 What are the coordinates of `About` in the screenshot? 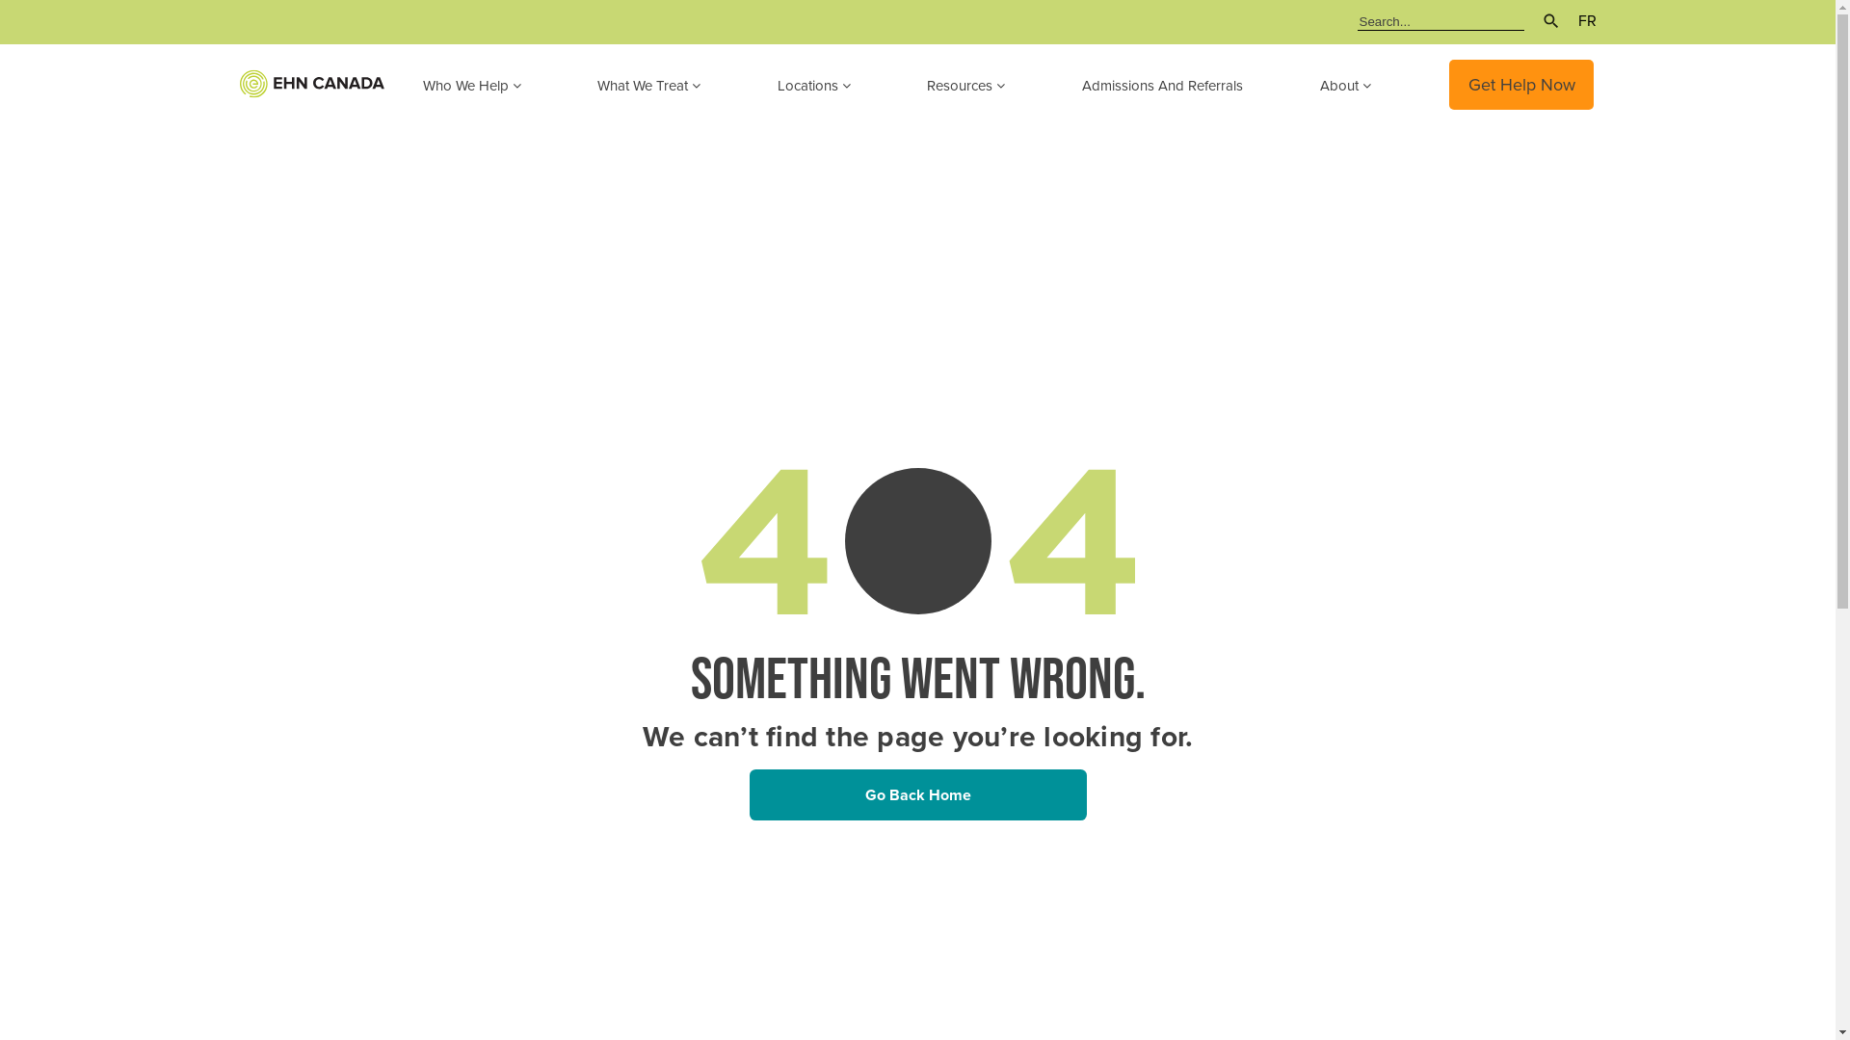 It's located at (1364, 85).